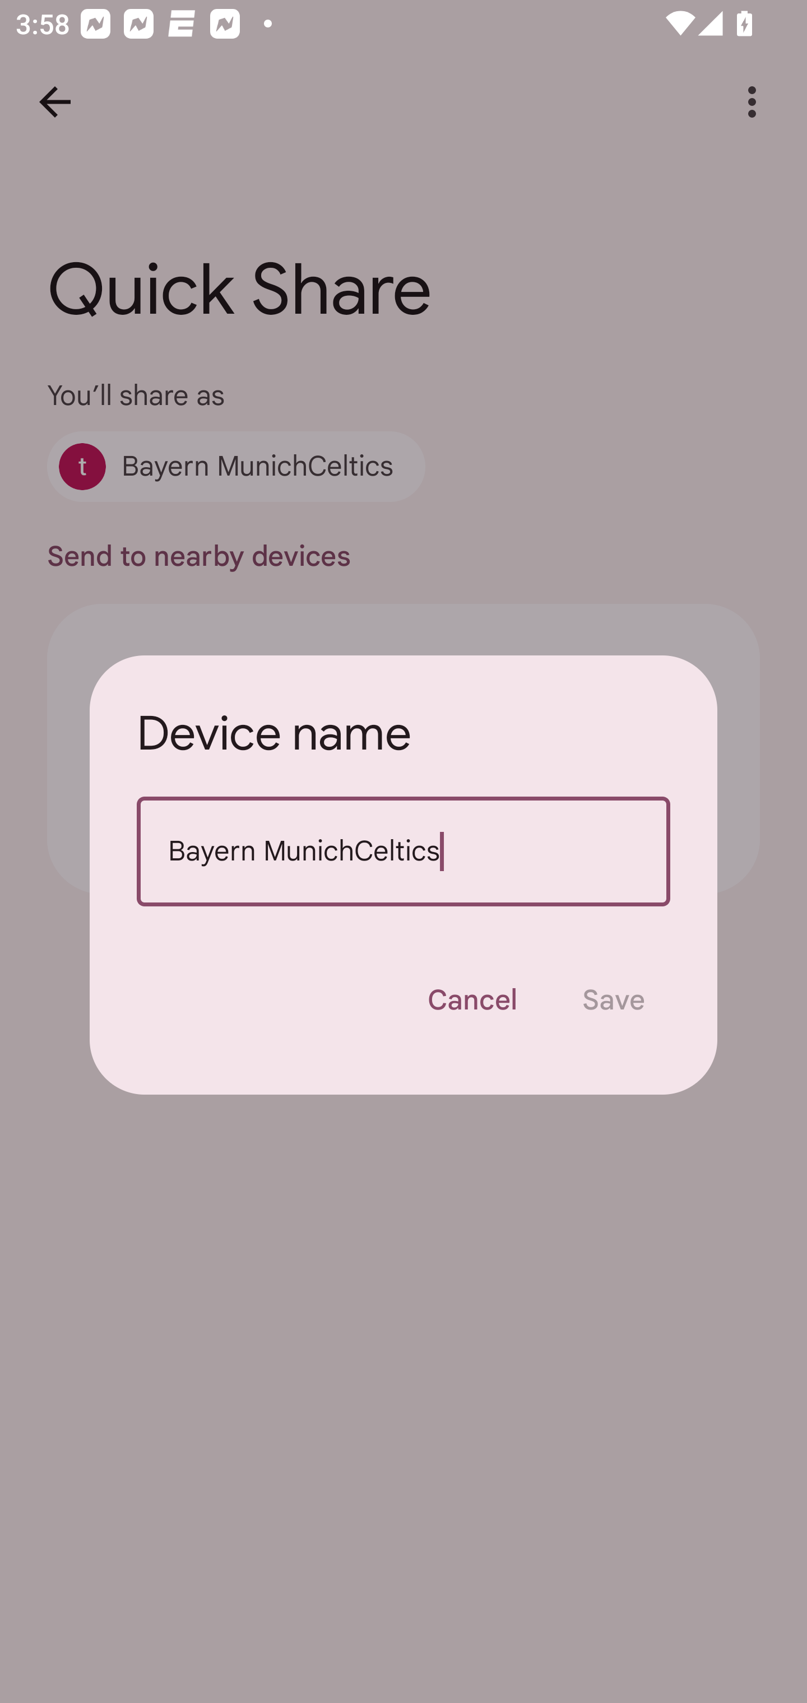  I want to click on Bayern MunichCeltics Device name, so click(403, 851).